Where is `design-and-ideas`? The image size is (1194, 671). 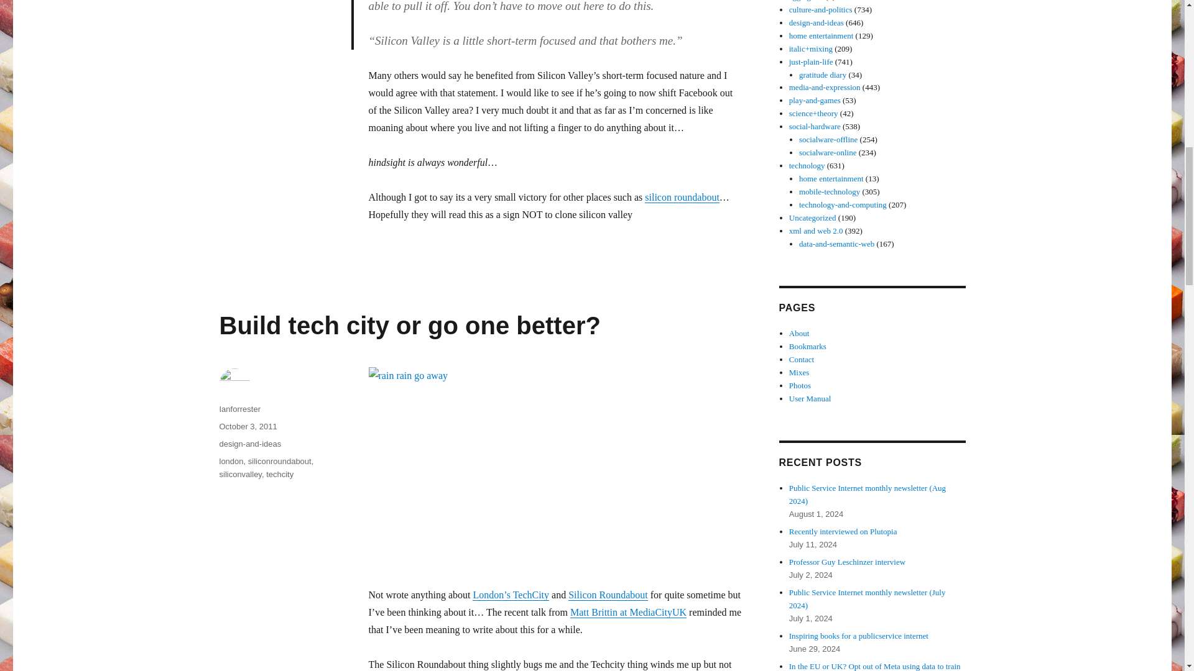 design-and-ideas is located at coordinates (249, 444).